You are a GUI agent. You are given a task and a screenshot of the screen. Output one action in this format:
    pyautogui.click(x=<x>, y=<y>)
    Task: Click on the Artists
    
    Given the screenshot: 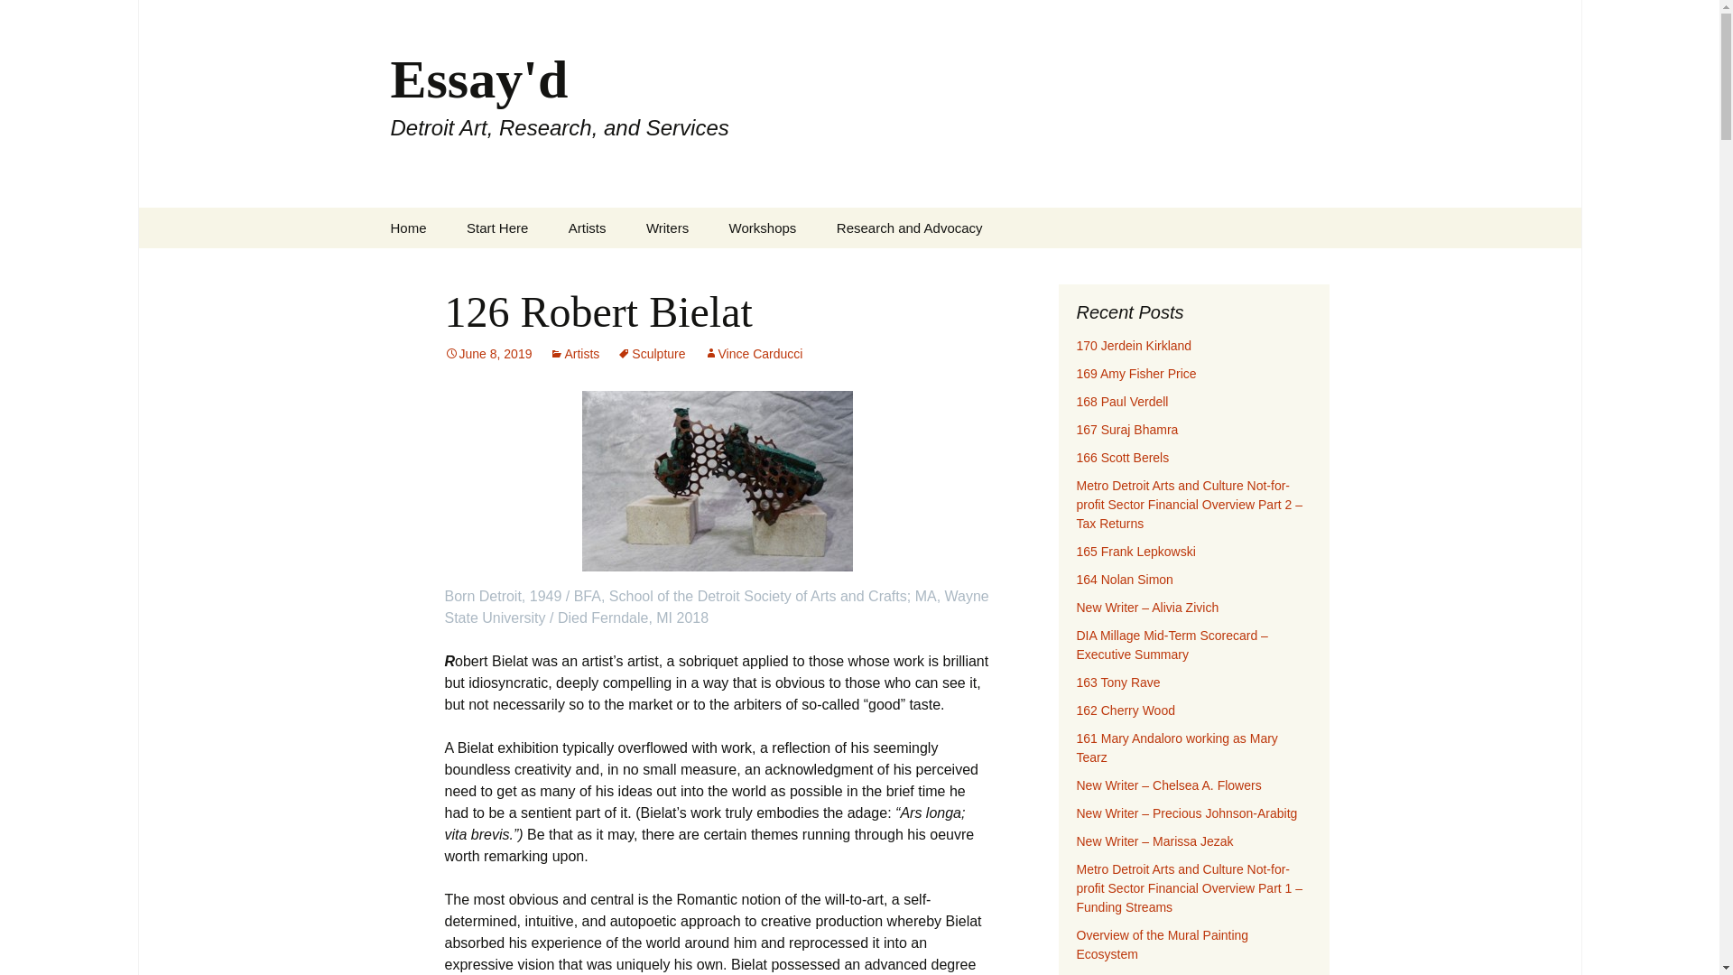 What is the action you would take?
    pyautogui.click(x=22, y=19)
    